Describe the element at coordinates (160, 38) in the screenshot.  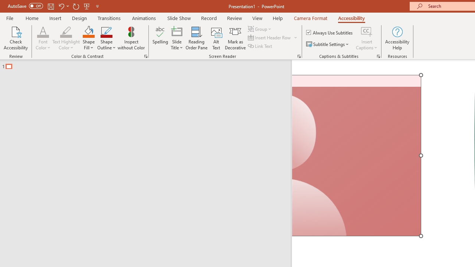
I see `Spelling...` at that location.